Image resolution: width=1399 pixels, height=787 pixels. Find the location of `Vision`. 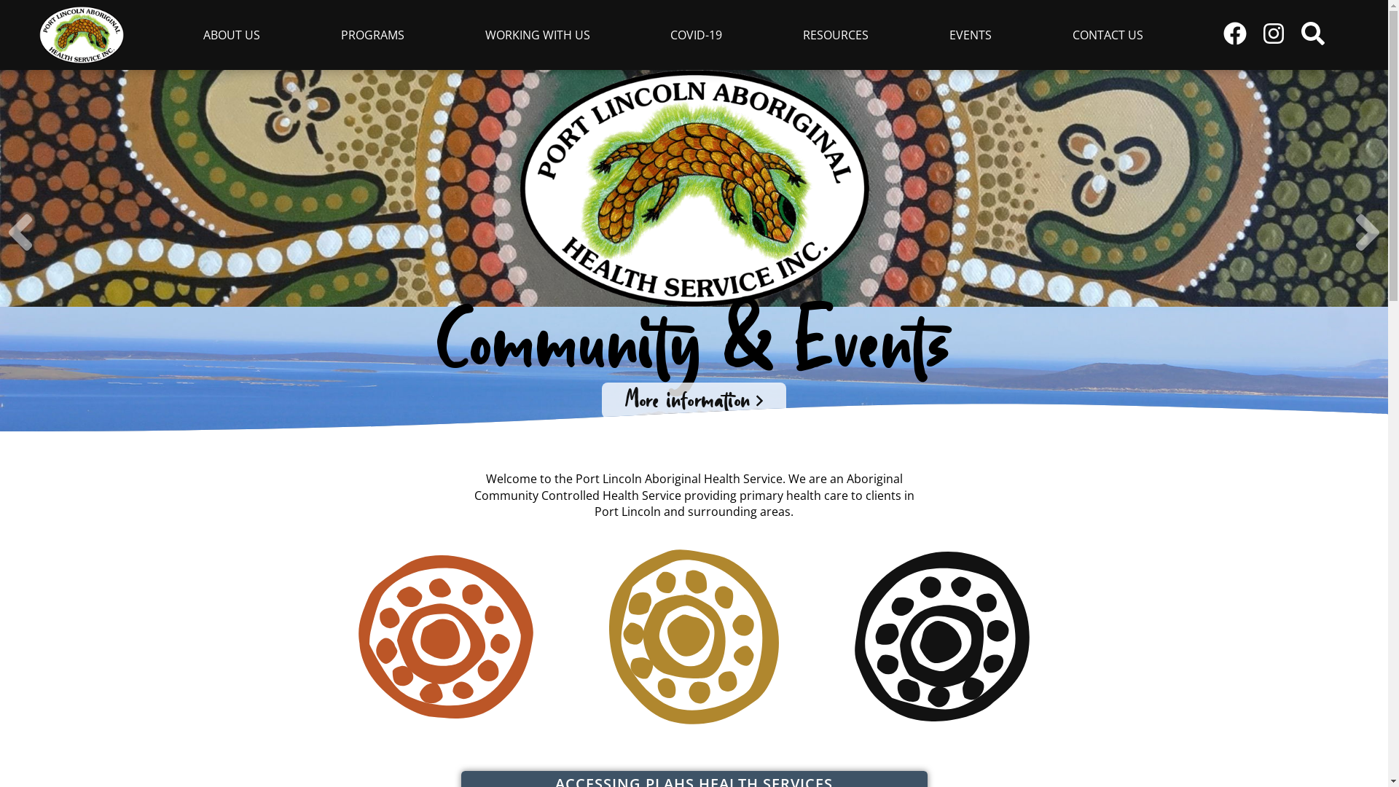

Vision is located at coordinates (445, 637).